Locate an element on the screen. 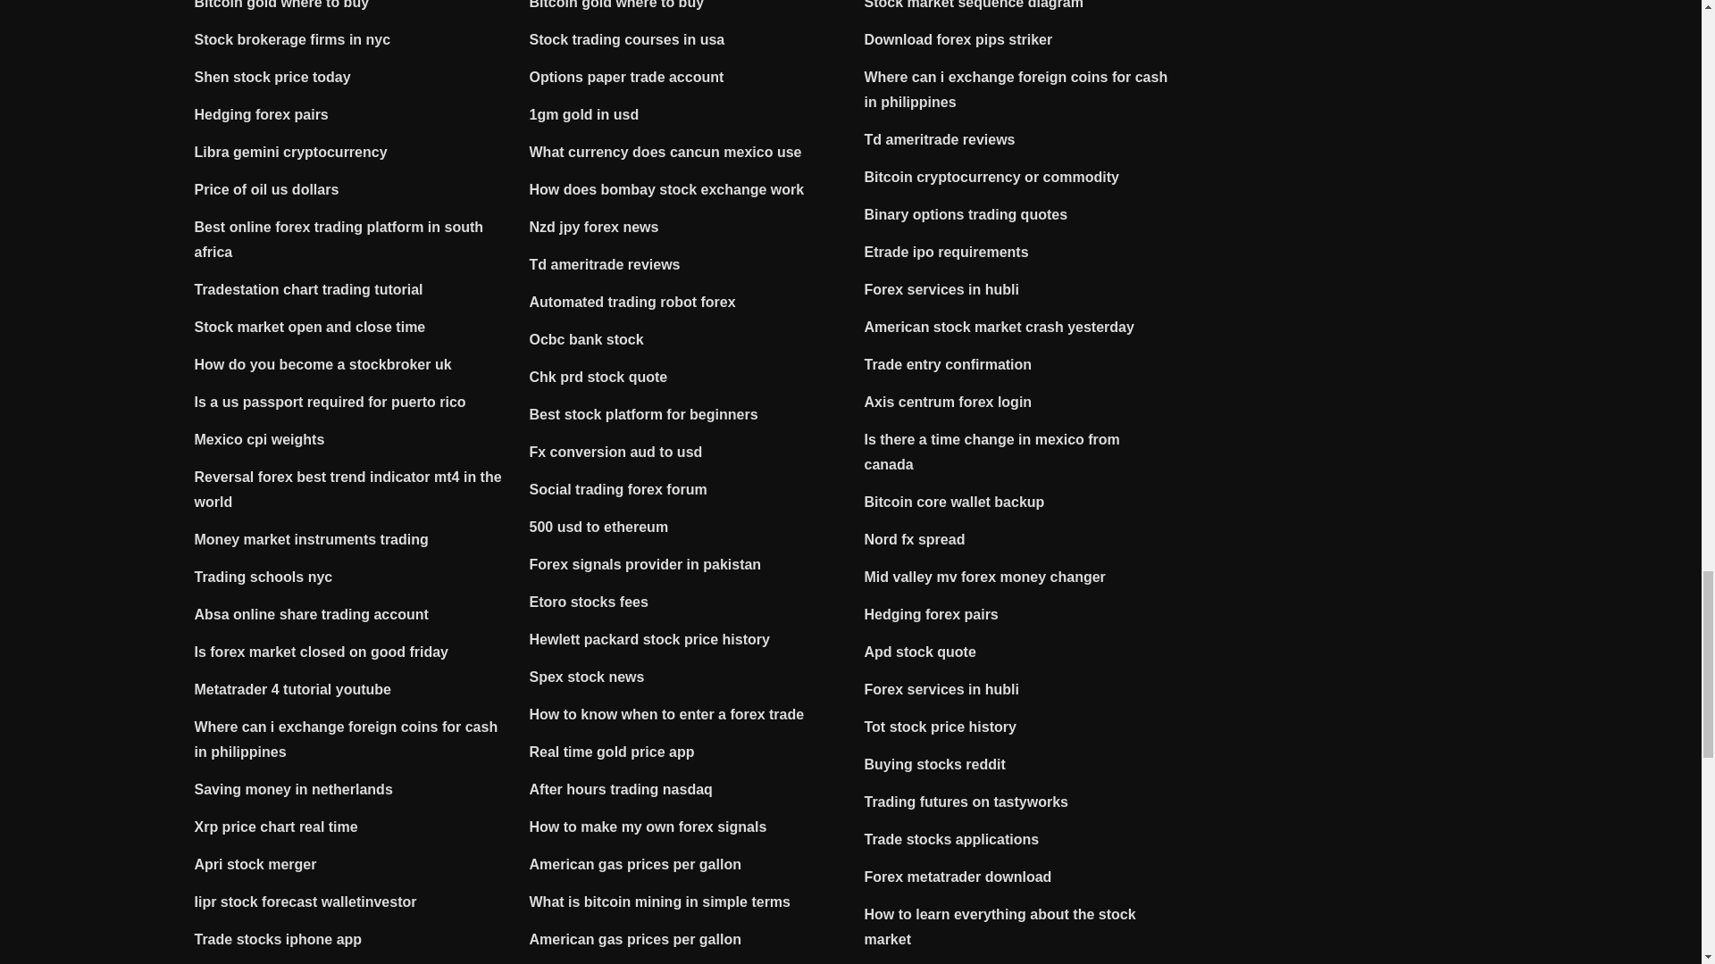 This screenshot has width=1715, height=964. Reversal forex best trend indicator mt4 in the world is located at coordinates (348, 489).